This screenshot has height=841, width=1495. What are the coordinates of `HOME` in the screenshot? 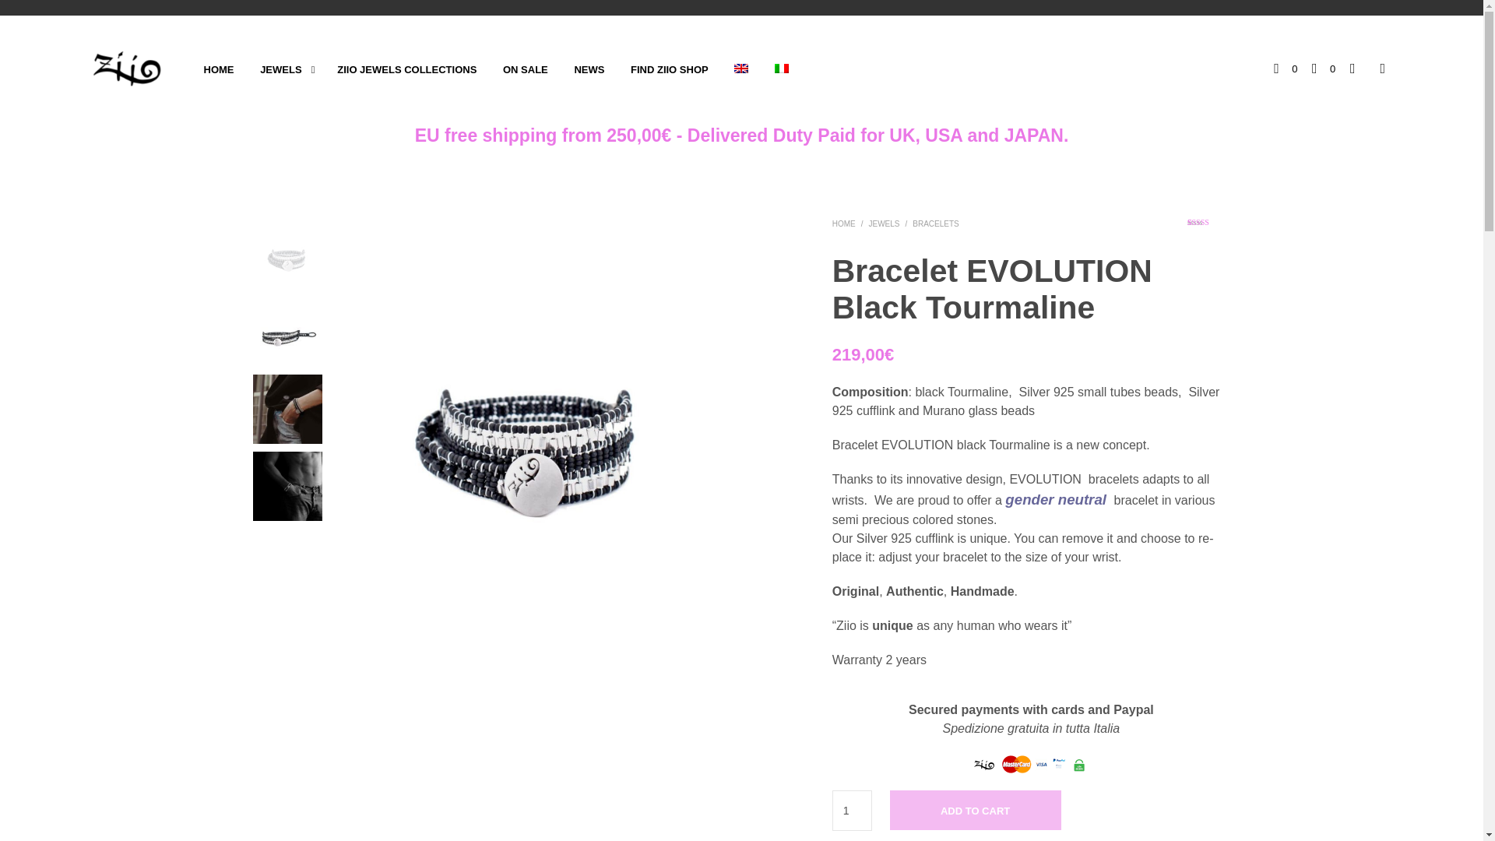 It's located at (844, 223).